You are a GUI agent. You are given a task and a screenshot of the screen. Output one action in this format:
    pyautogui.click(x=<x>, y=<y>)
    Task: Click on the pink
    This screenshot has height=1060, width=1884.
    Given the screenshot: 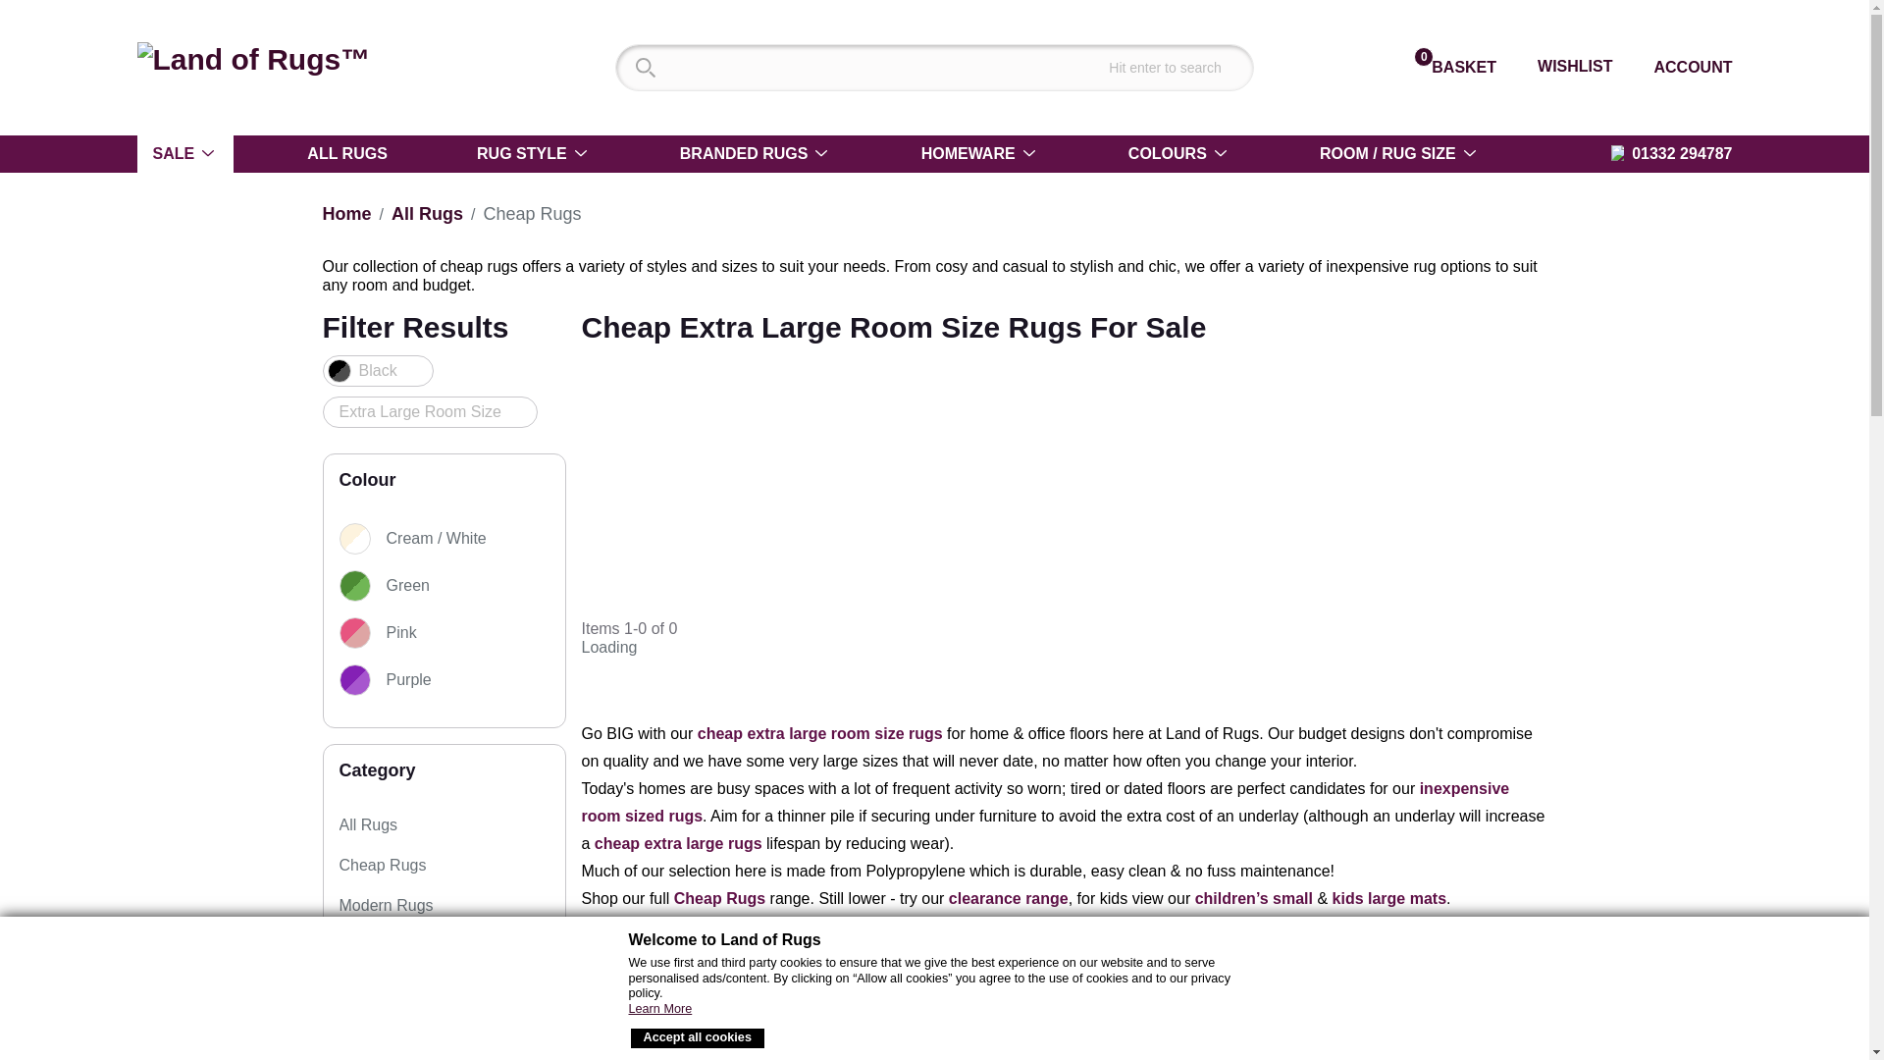 What is the action you would take?
    pyautogui.click(x=444, y=632)
    